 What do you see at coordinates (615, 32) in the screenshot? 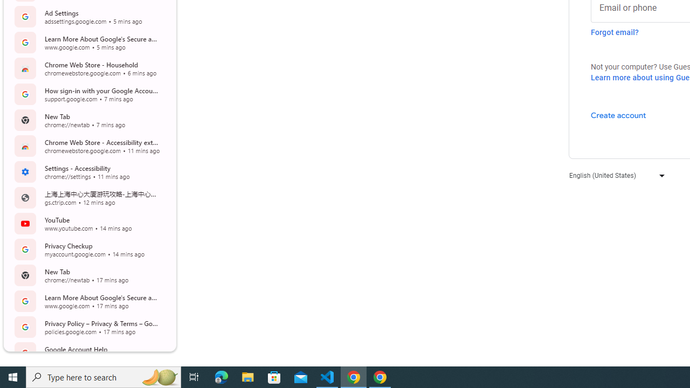
I see `Forgot email?` at bounding box center [615, 32].